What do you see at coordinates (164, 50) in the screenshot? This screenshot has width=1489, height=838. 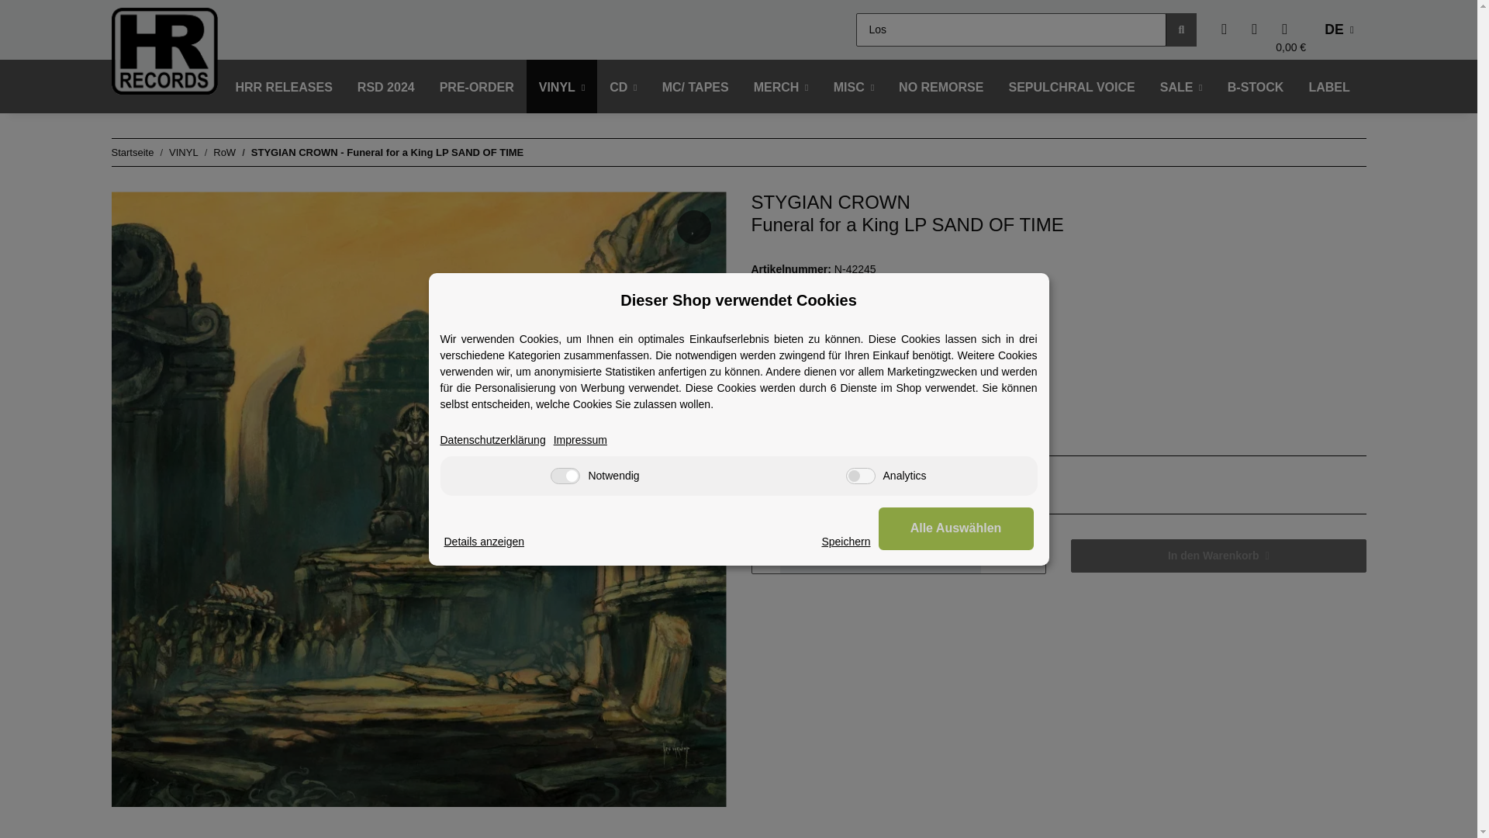 I see `High Roller Records - OnlineShop` at bounding box center [164, 50].